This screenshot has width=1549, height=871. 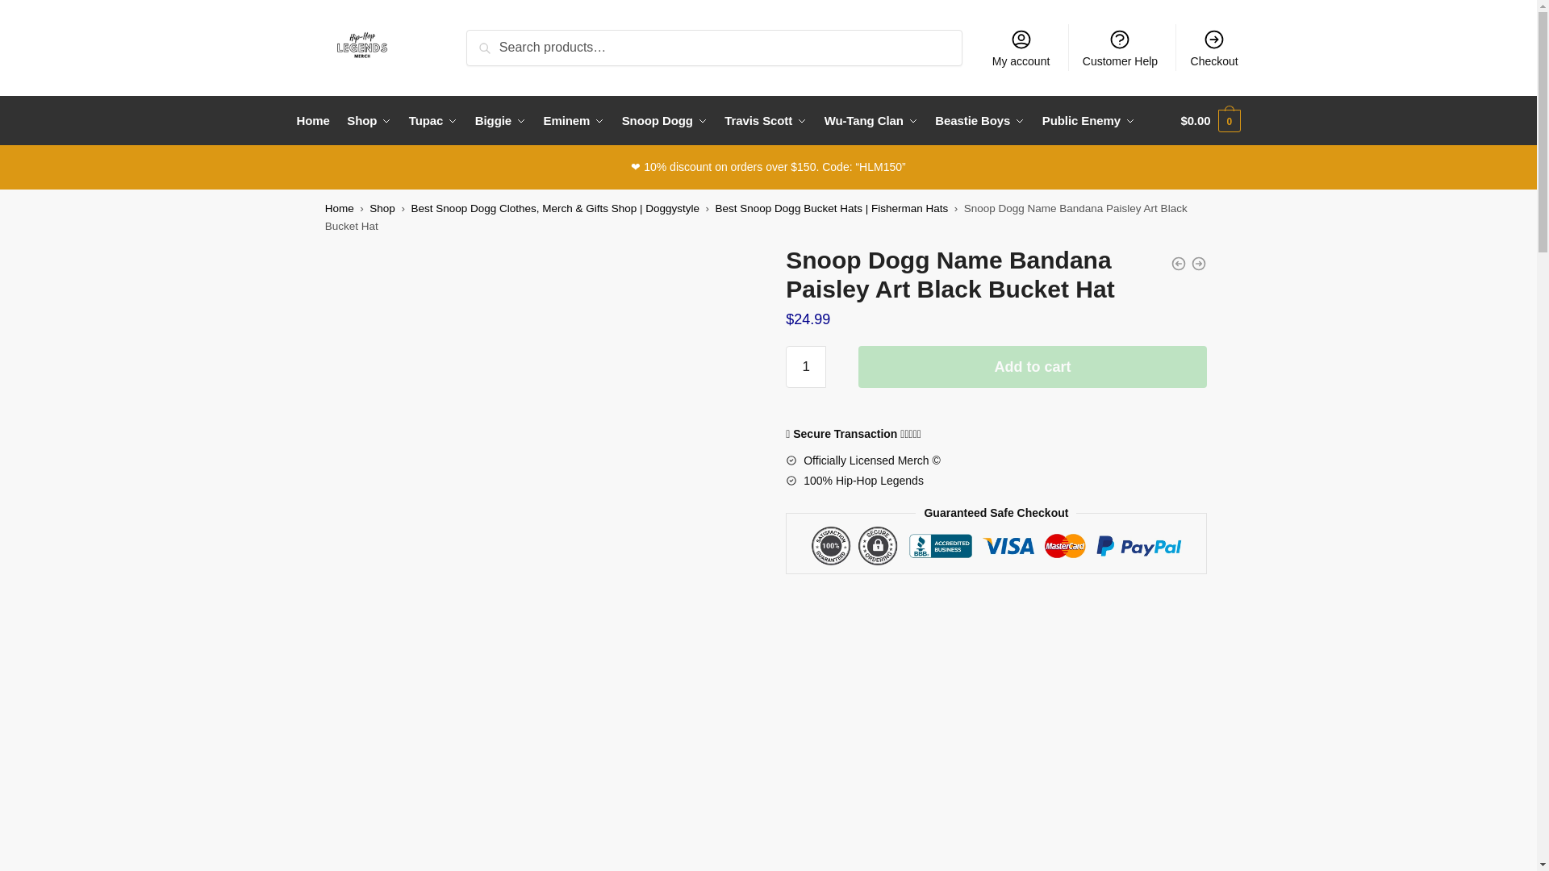 I want to click on Checkout, so click(x=1214, y=47).